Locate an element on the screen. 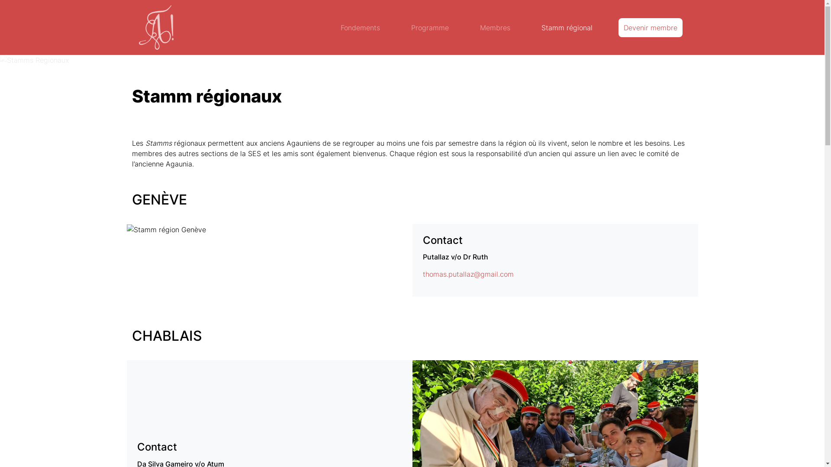  Fondements is located at coordinates (360, 28).